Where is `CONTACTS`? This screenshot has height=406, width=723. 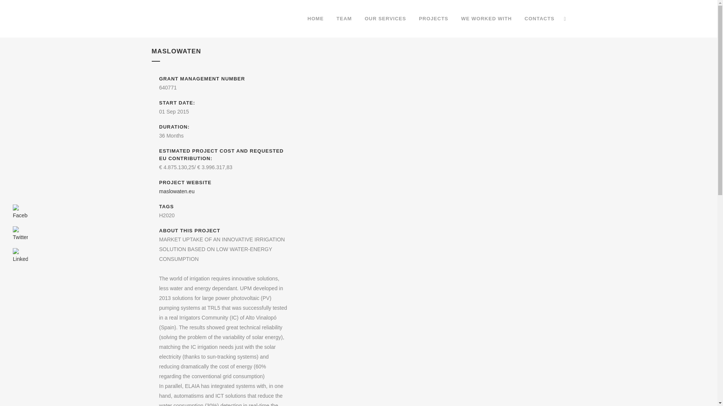
CONTACTS is located at coordinates (539, 19).